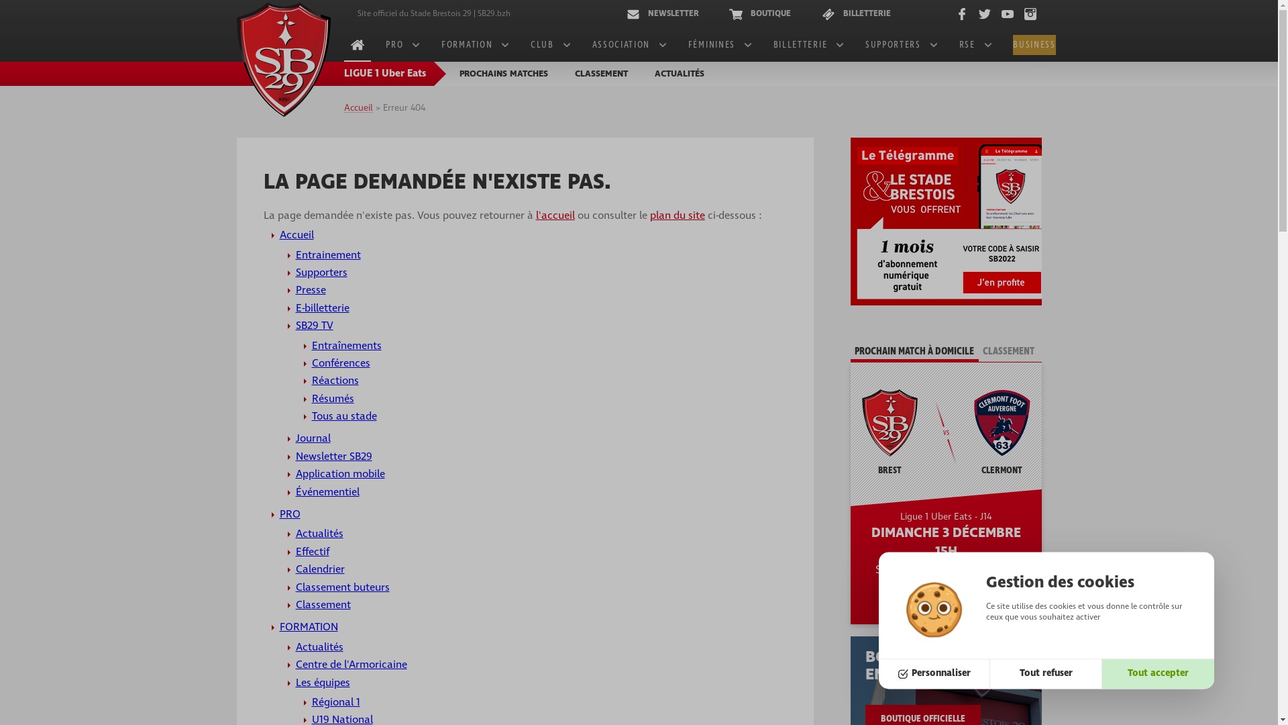  I want to click on CLASSEMENT, so click(1009, 352).